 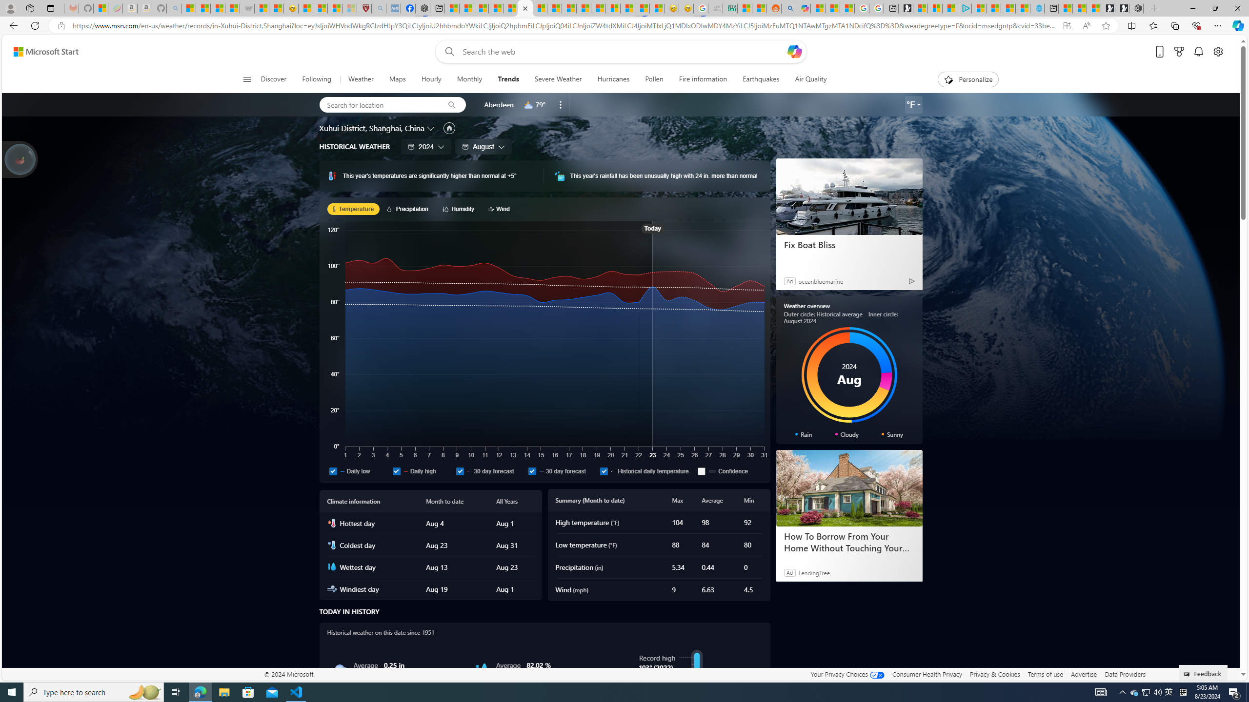 I want to click on Trends, so click(x=508, y=79).